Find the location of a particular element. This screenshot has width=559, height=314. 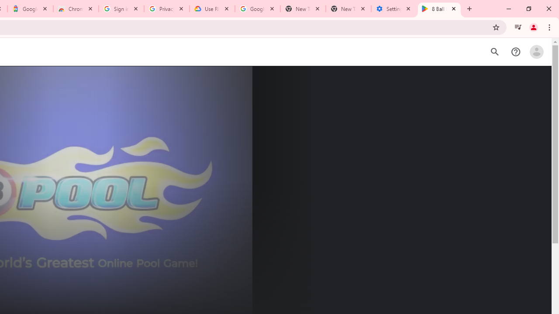

Google is located at coordinates (30, 9).